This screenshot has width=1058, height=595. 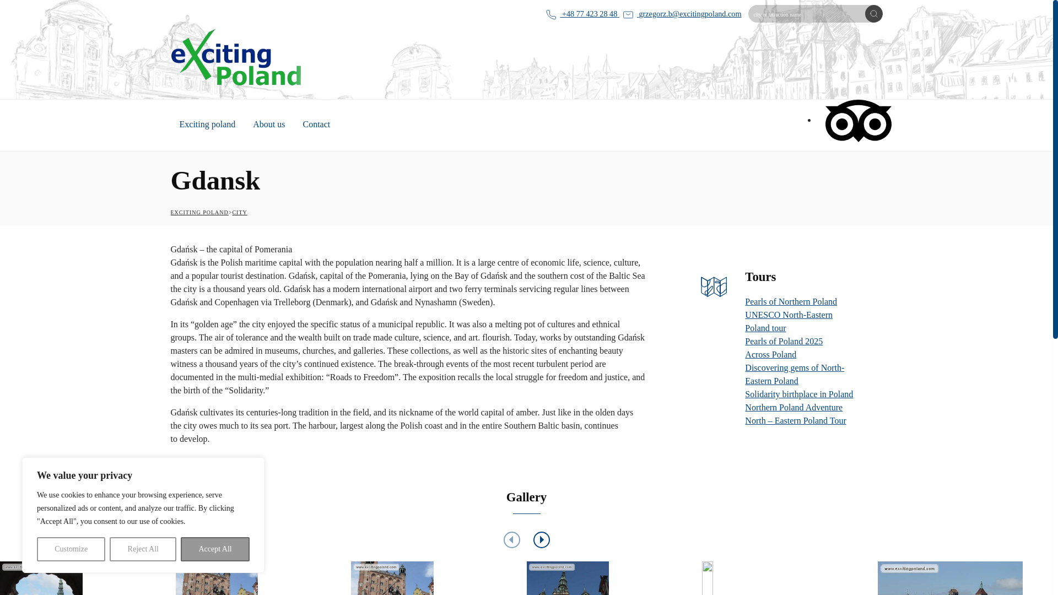 I want to click on Go to City., so click(x=239, y=212).